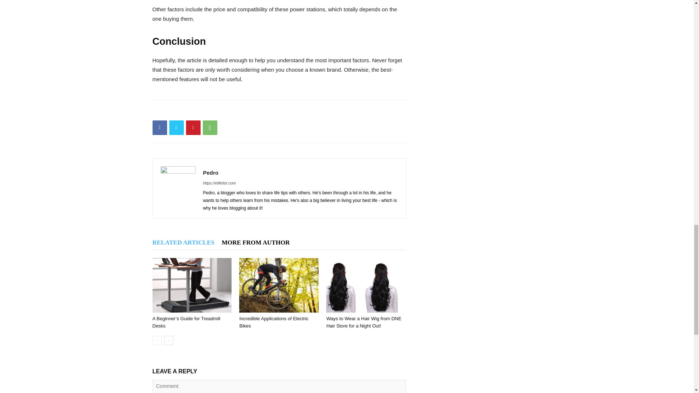  I want to click on WhatsApp, so click(210, 127).